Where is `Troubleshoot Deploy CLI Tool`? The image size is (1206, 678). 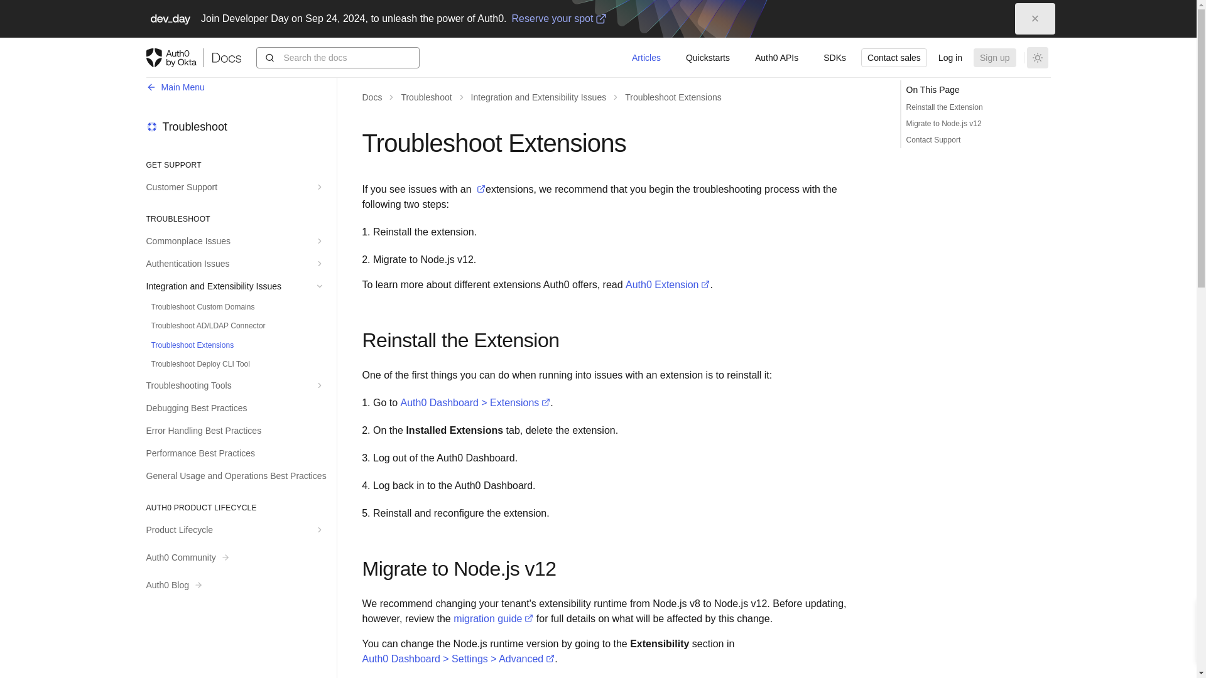
Troubleshoot Deploy CLI Tool is located at coordinates (242, 364).